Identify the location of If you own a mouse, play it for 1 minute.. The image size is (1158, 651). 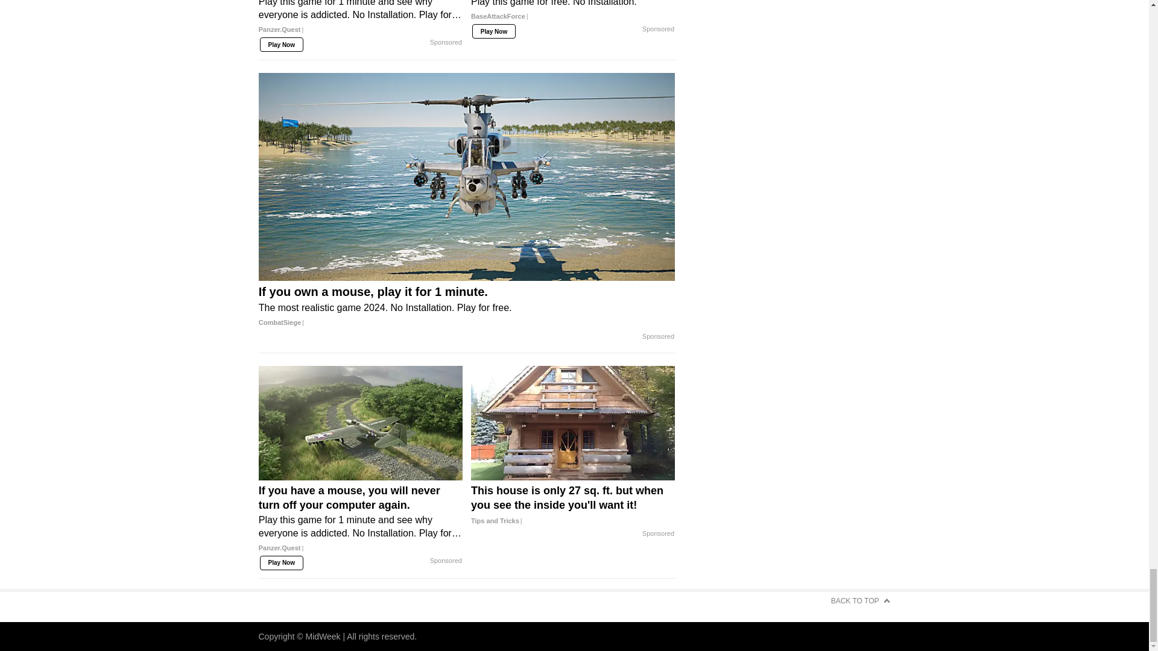
(467, 307).